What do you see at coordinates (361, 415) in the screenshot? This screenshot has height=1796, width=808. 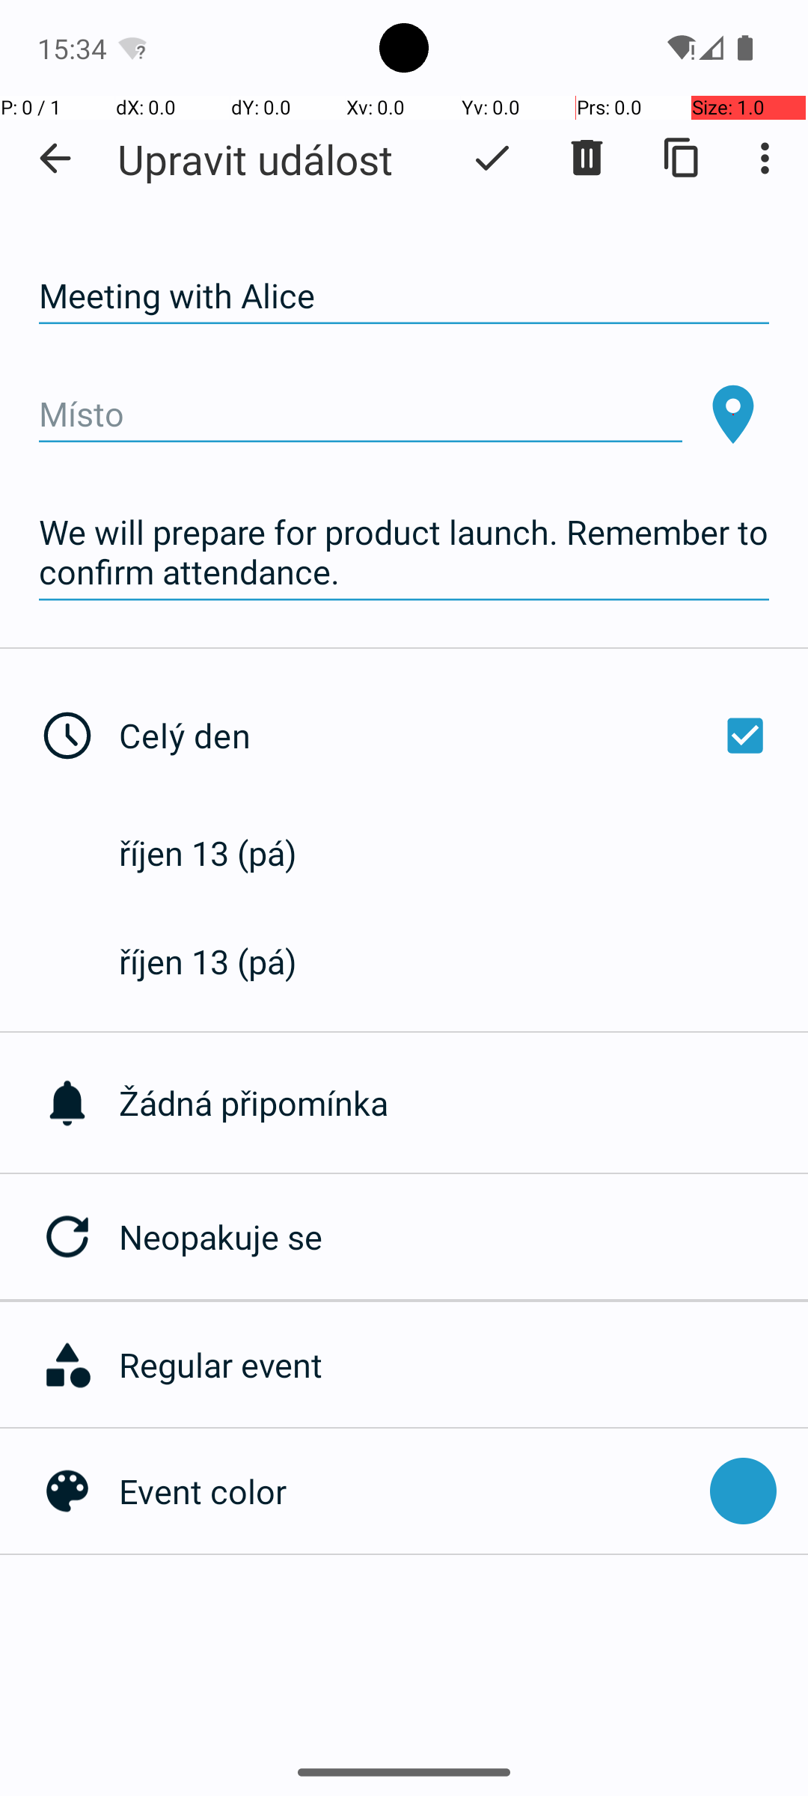 I see `Místo` at bounding box center [361, 415].